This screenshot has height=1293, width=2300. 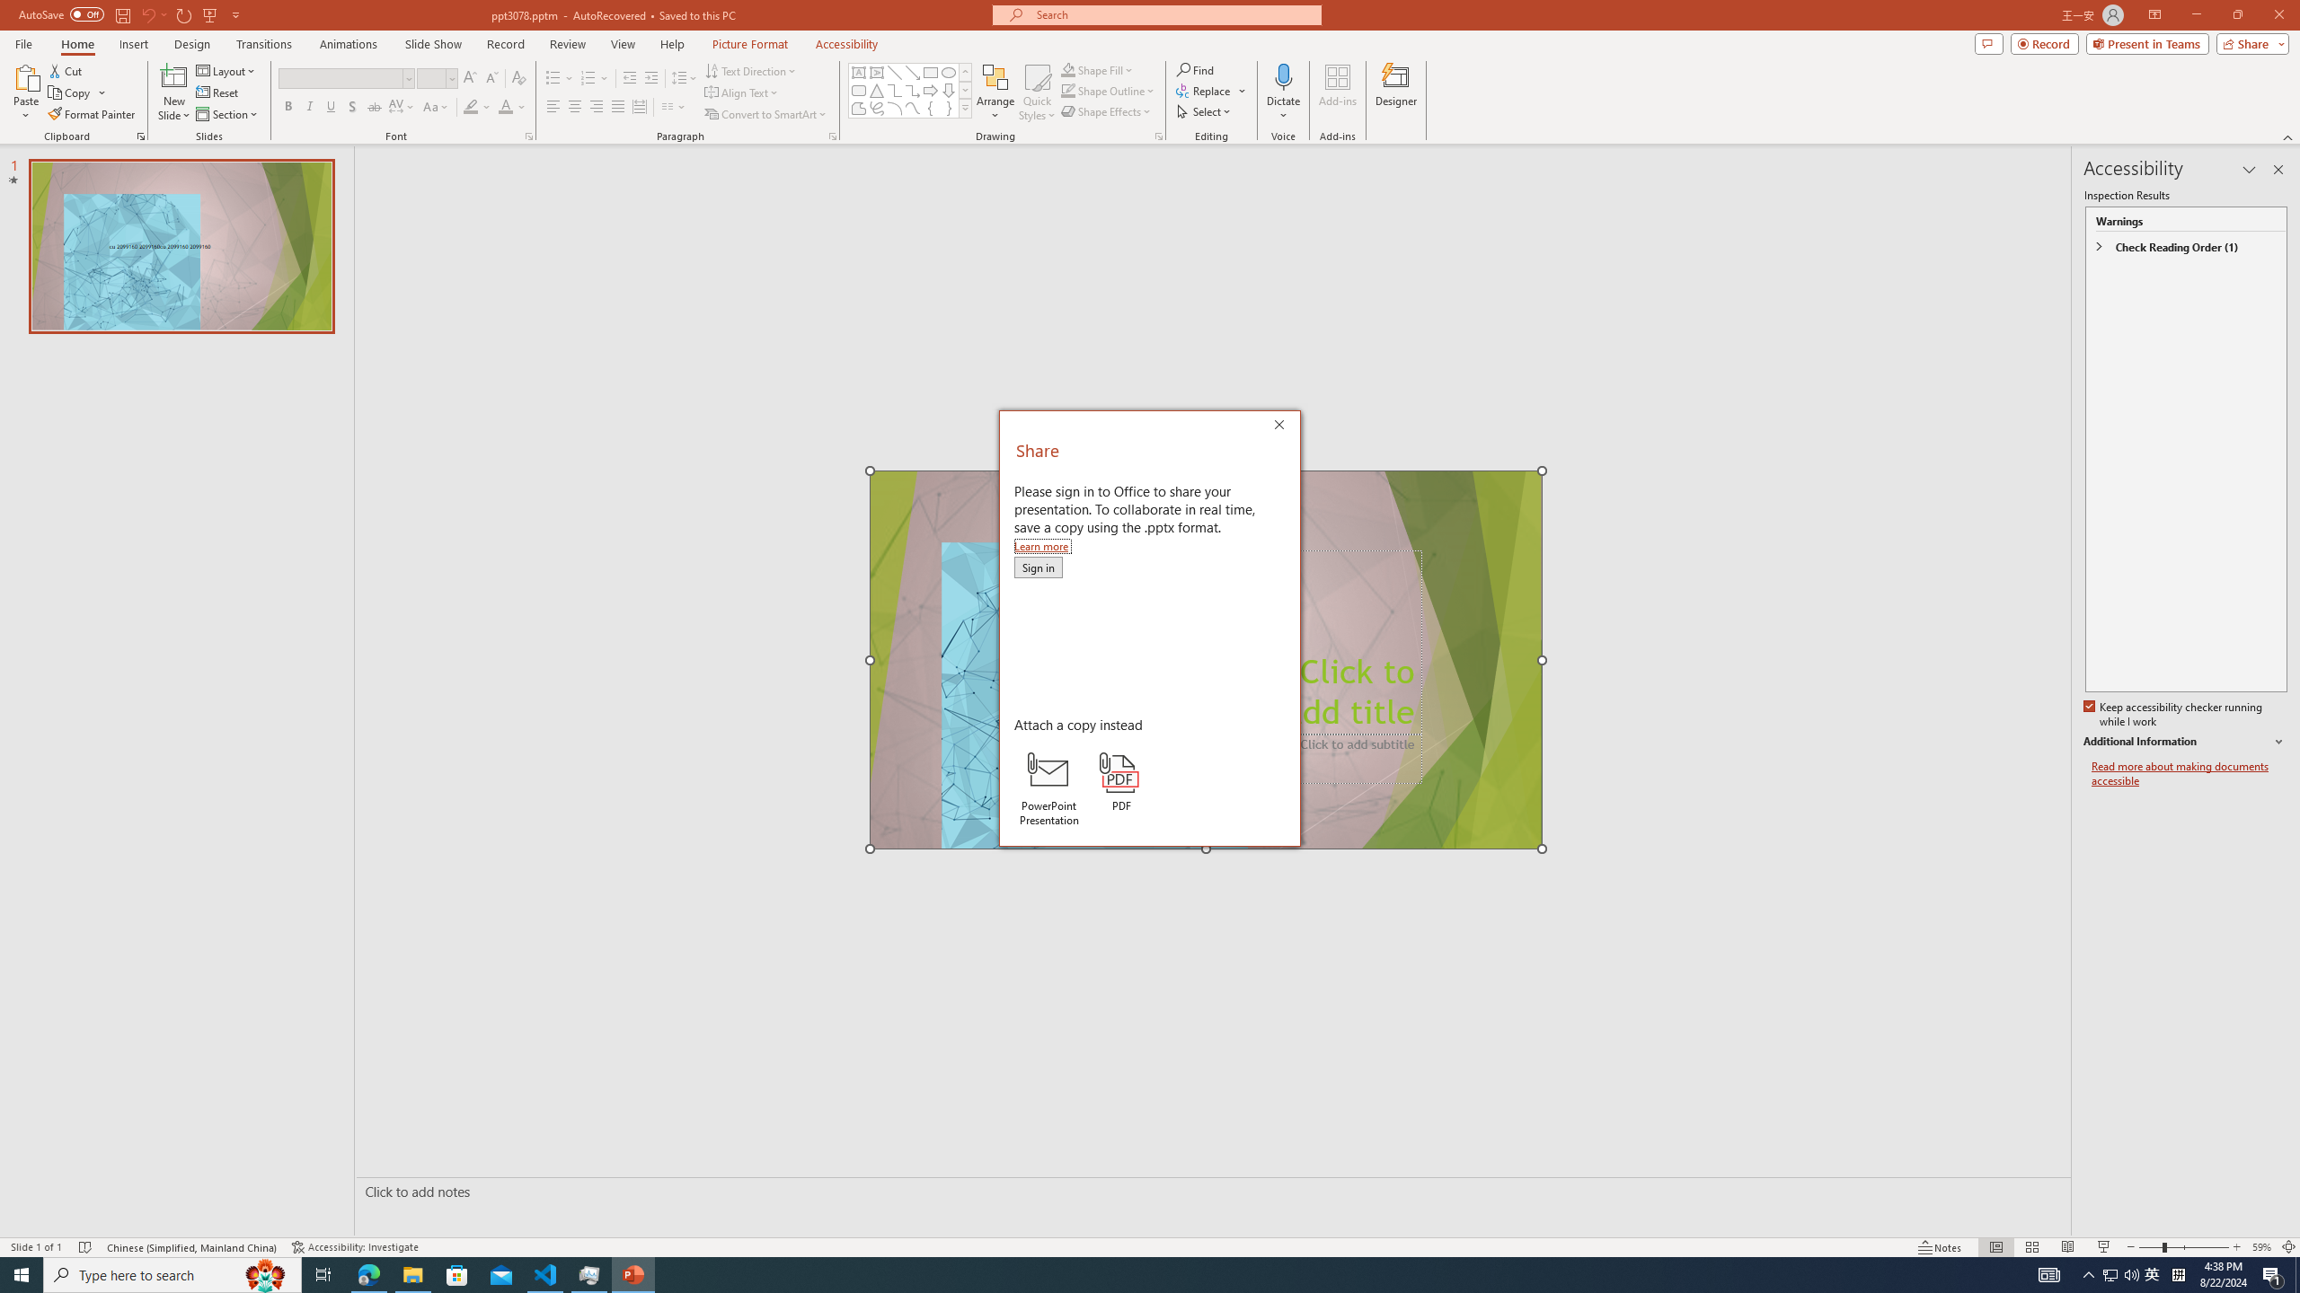 I want to click on Layout, so click(x=227, y=70).